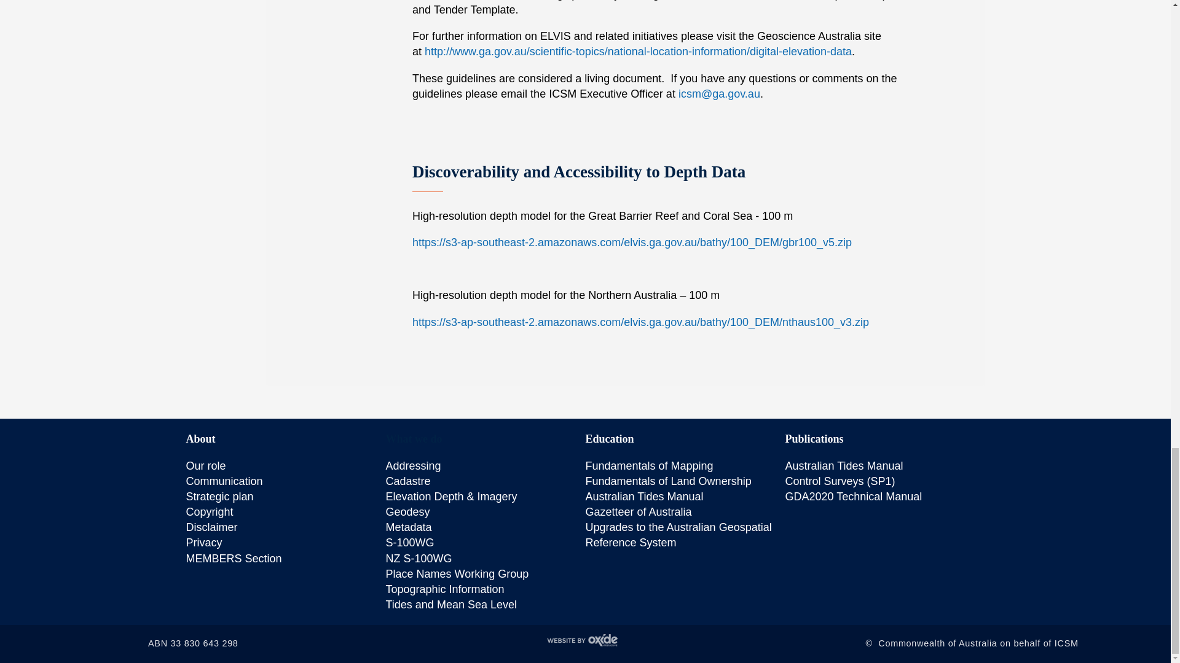 The width and height of the screenshot is (1180, 663). Describe the element at coordinates (445, 589) in the screenshot. I see `Topographic Information` at that location.